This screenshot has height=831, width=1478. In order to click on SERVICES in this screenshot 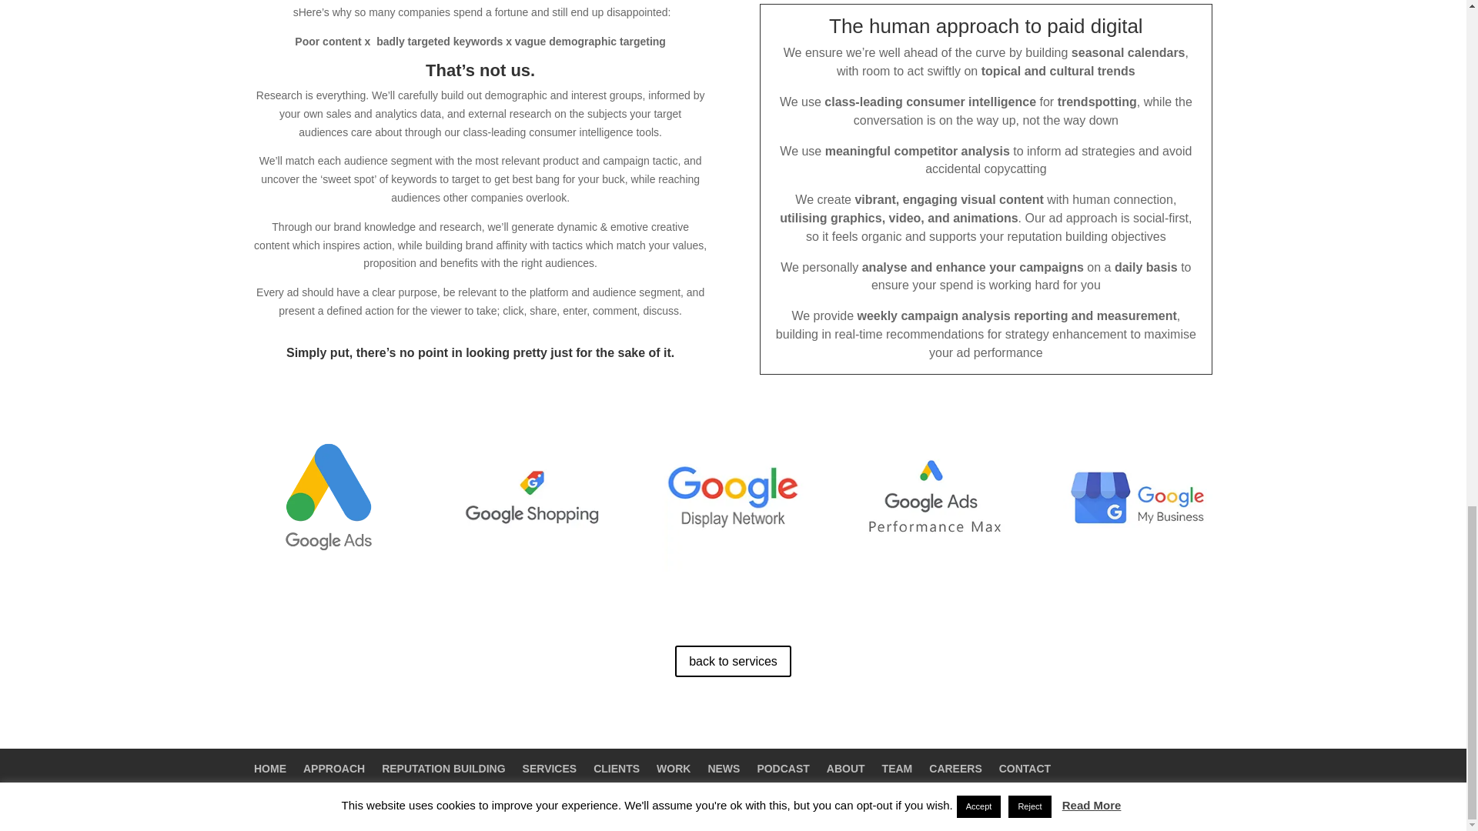, I will do `click(550, 768)`.